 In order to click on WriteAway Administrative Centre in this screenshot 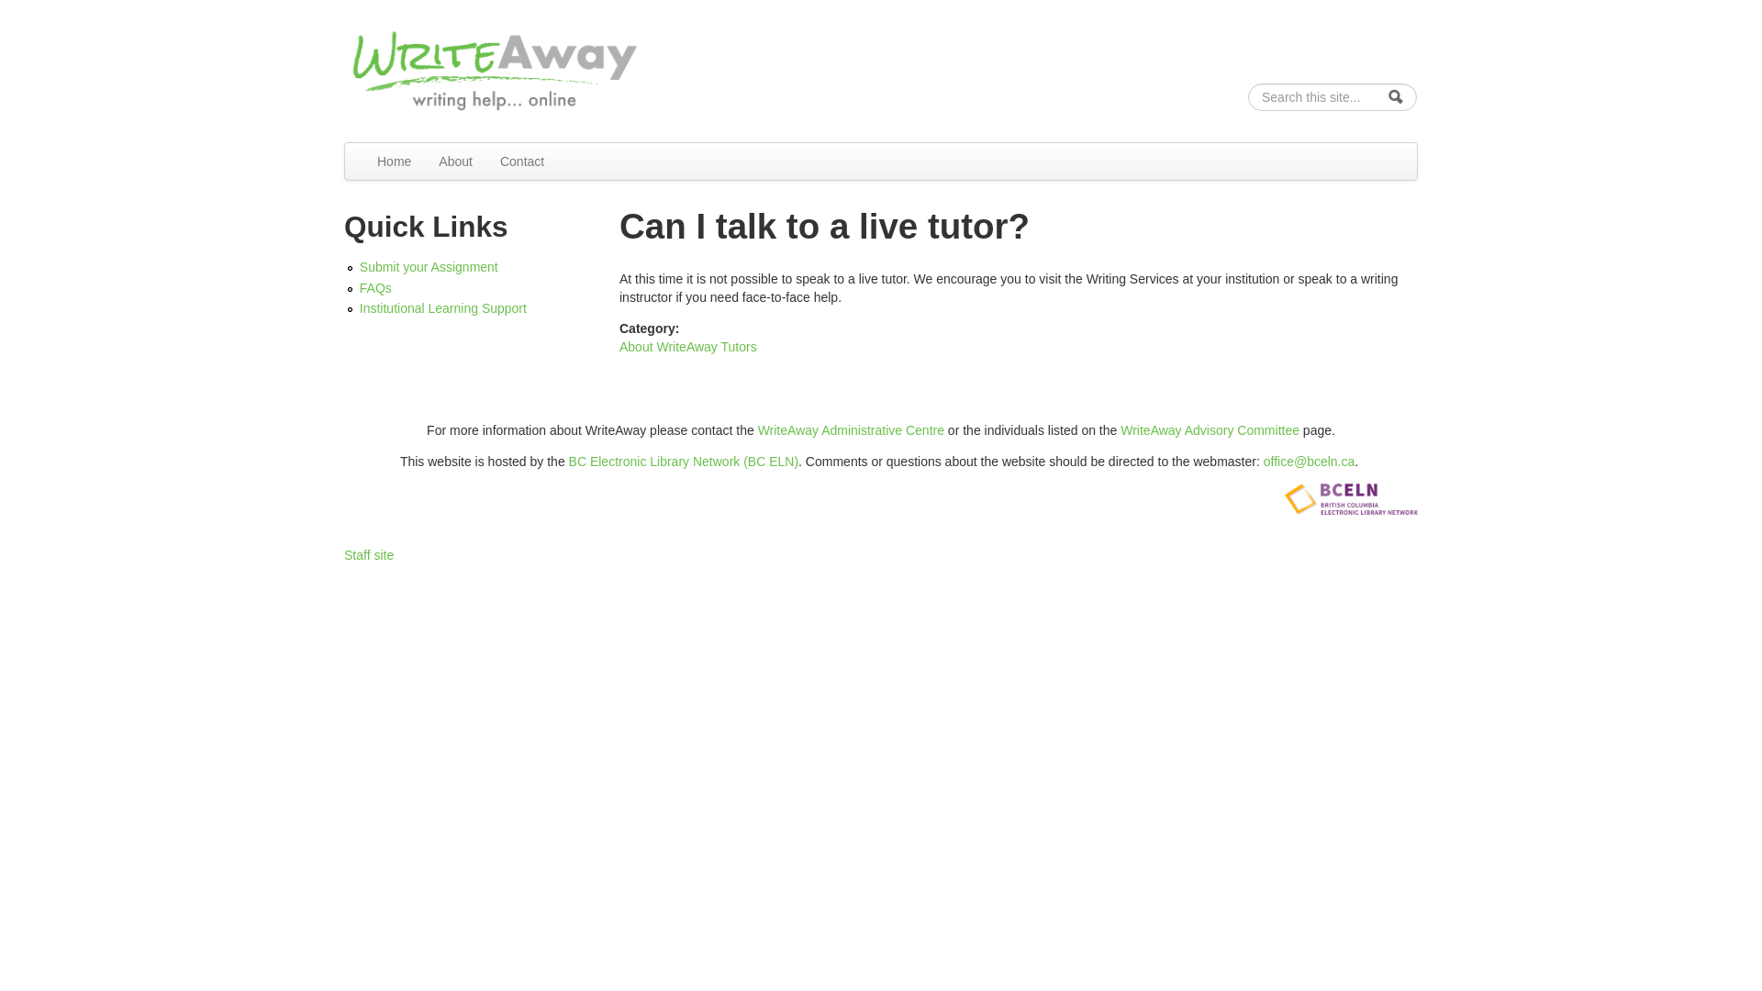, I will do `click(852, 430)`.